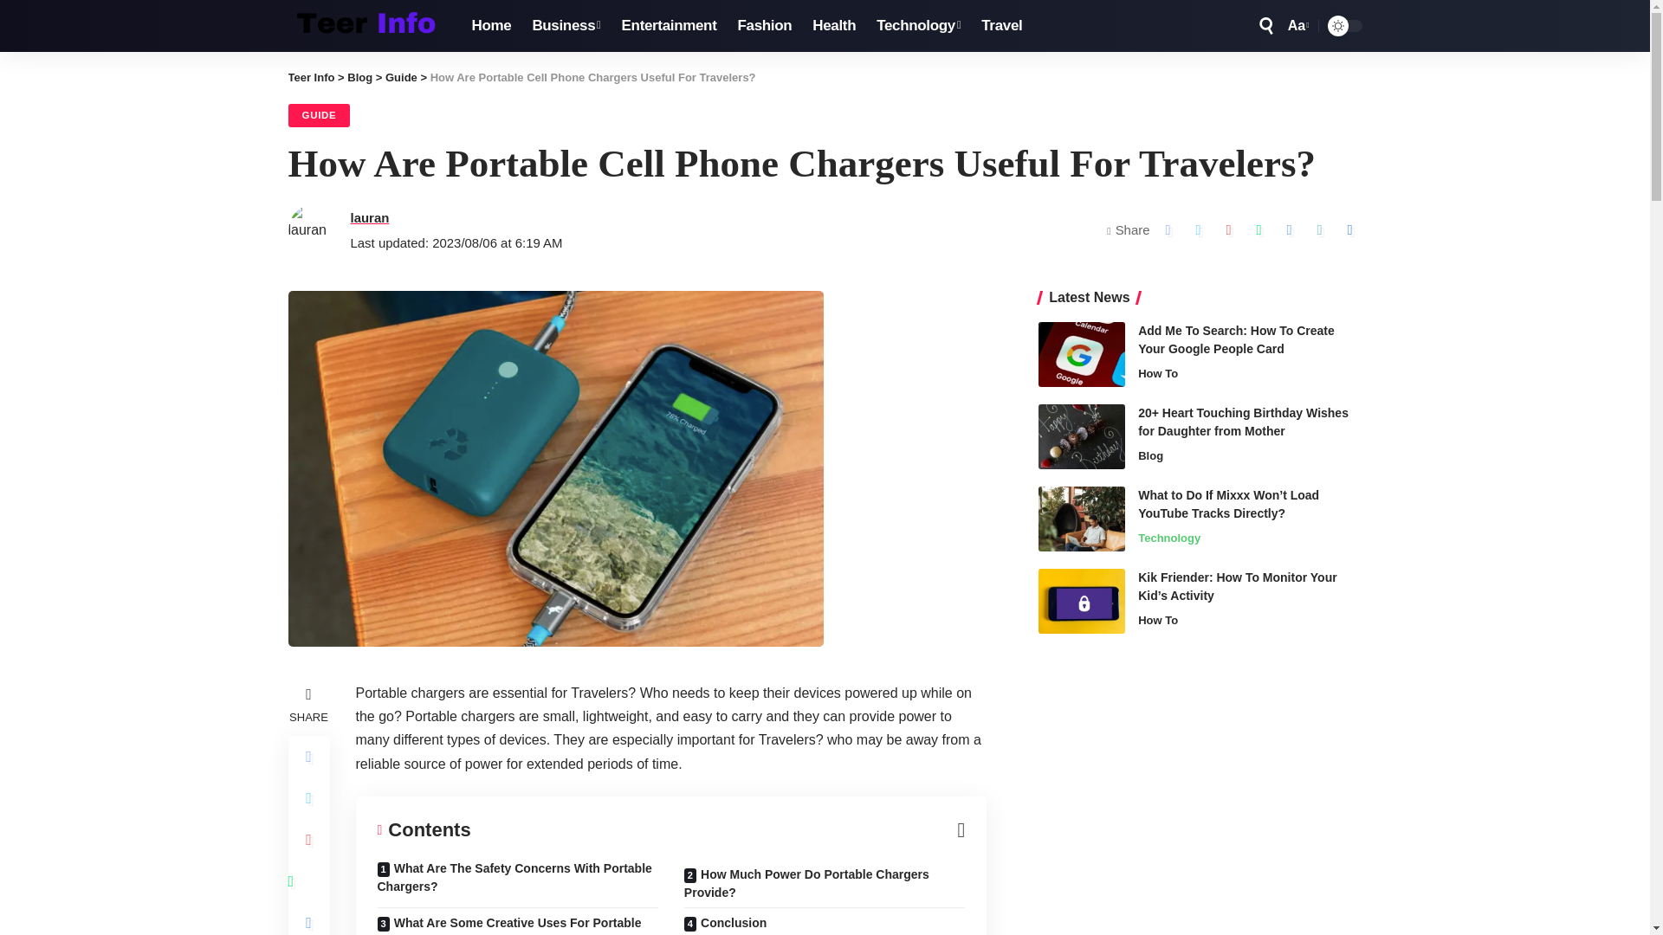 Image resolution: width=1663 pixels, height=935 pixels. What do you see at coordinates (366, 26) in the screenshot?
I see `Teer Info` at bounding box center [366, 26].